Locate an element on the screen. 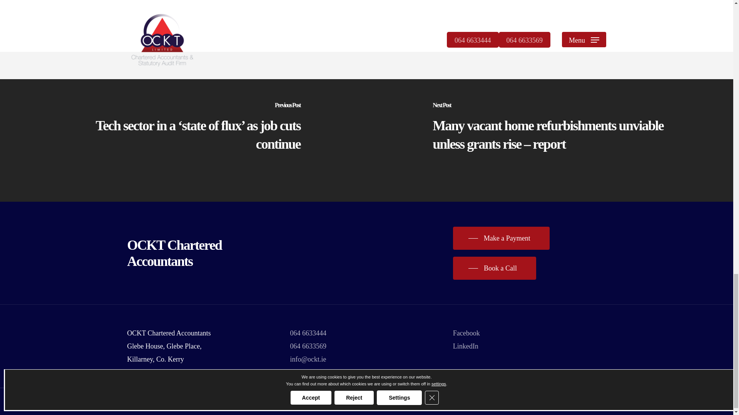 The height and width of the screenshot is (415, 739). Cookies is located at coordinates (283, 403).